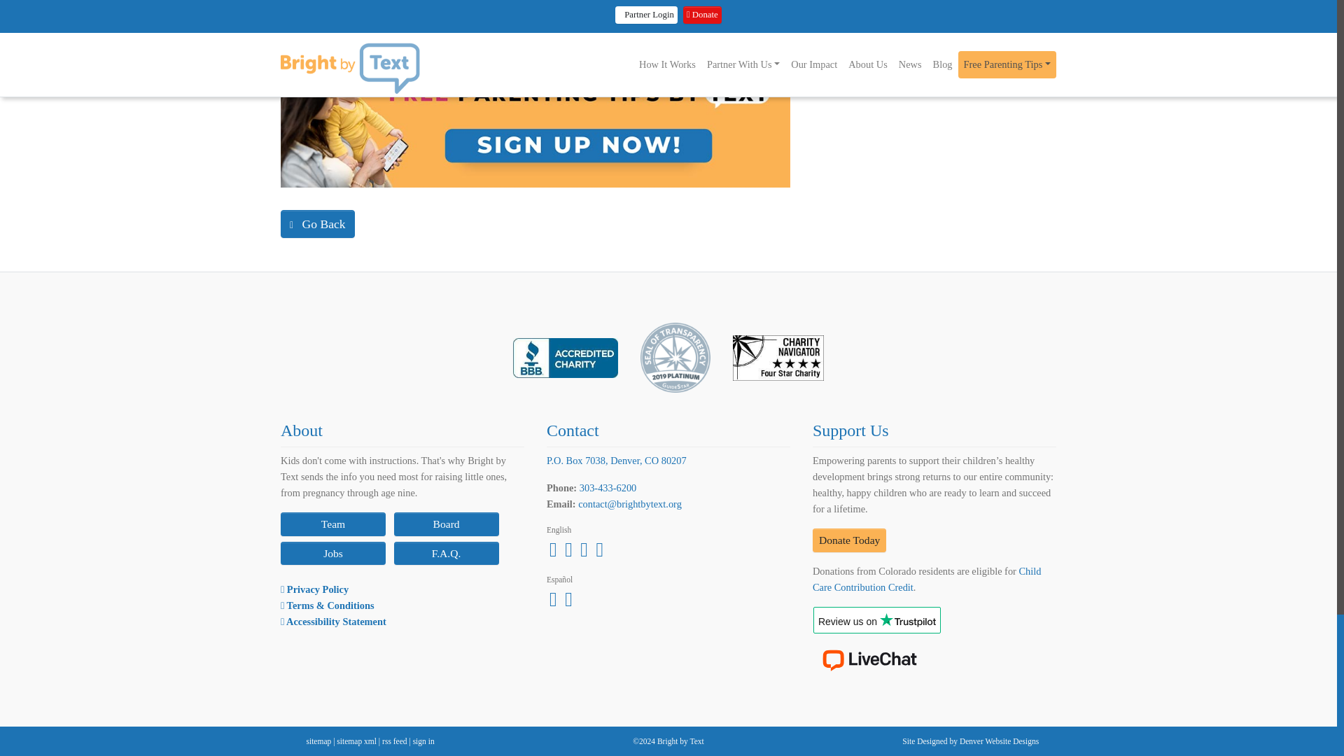 The height and width of the screenshot is (756, 1344). What do you see at coordinates (446, 524) in the screenshot?
I see `Board` at bounding box center [446, 524].